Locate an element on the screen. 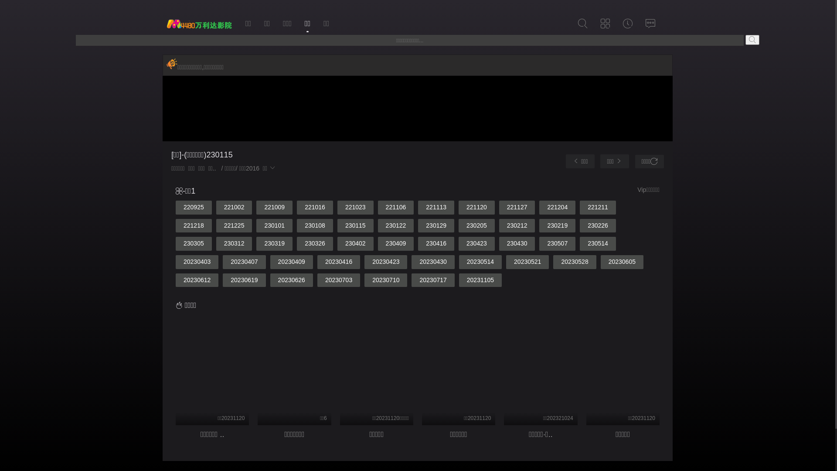 Image resolution: width=837 pixels, height=471 pixels. 20230528 is located at coordinates (575, 262).